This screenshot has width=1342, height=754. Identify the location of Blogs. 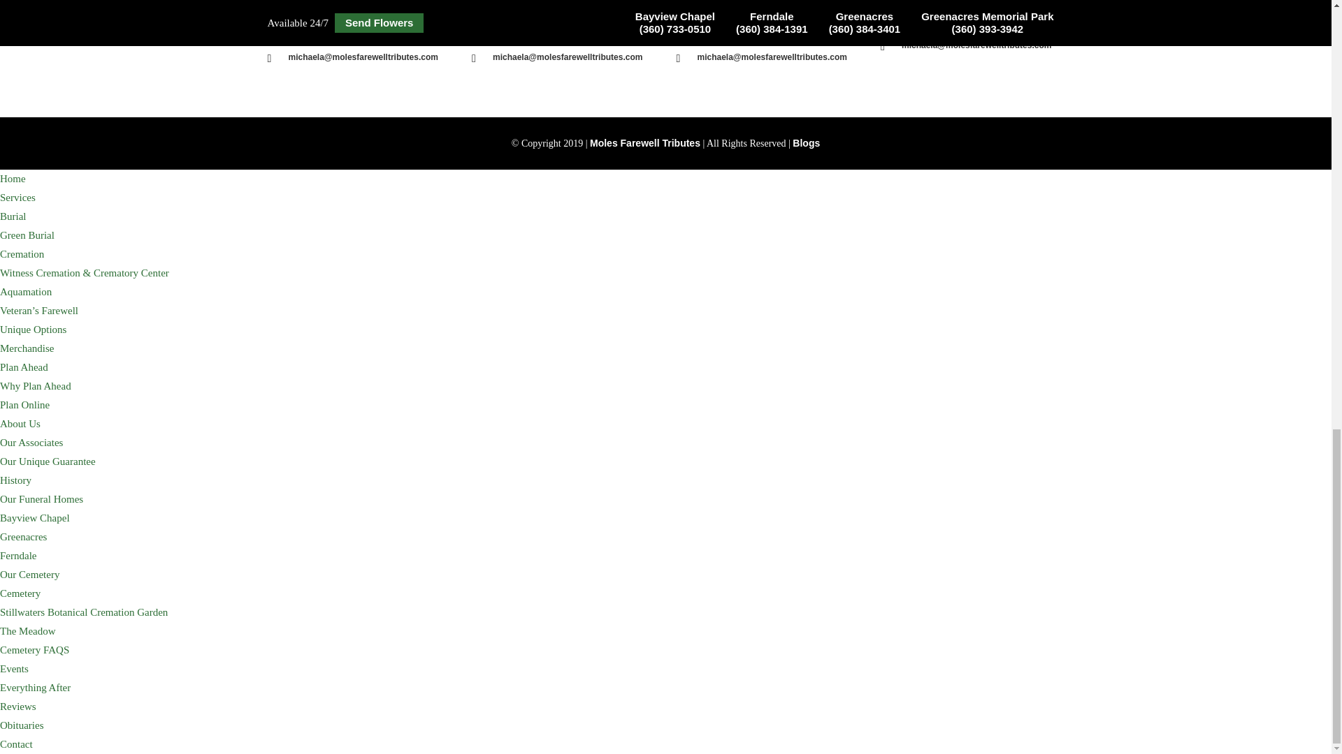
(807, 142).